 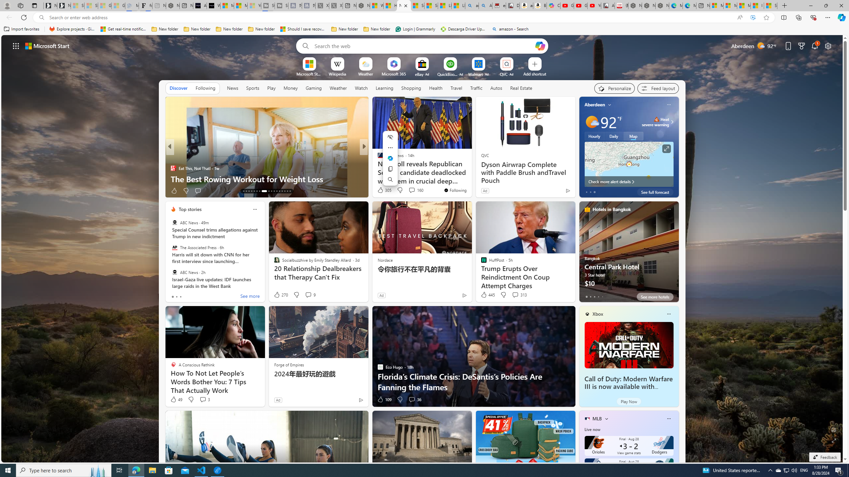 What do you see at coordinates (205, 88) in the screenshot?
I see `Following` at bounding box center [205, 88].